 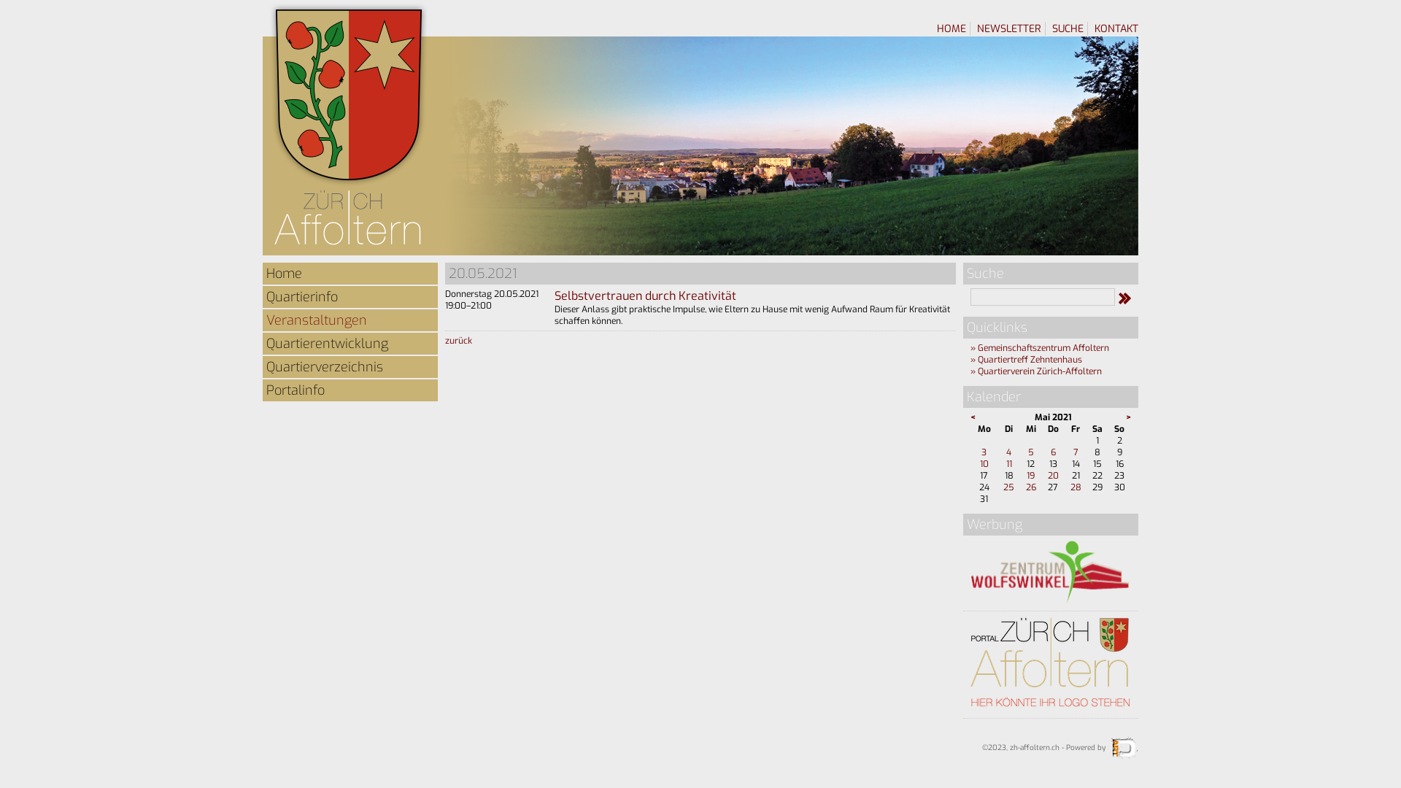 What do you see at coordinates (350, 297) in the screenshot?
I see `Quartierinfo` at bounding box center [350, 297].